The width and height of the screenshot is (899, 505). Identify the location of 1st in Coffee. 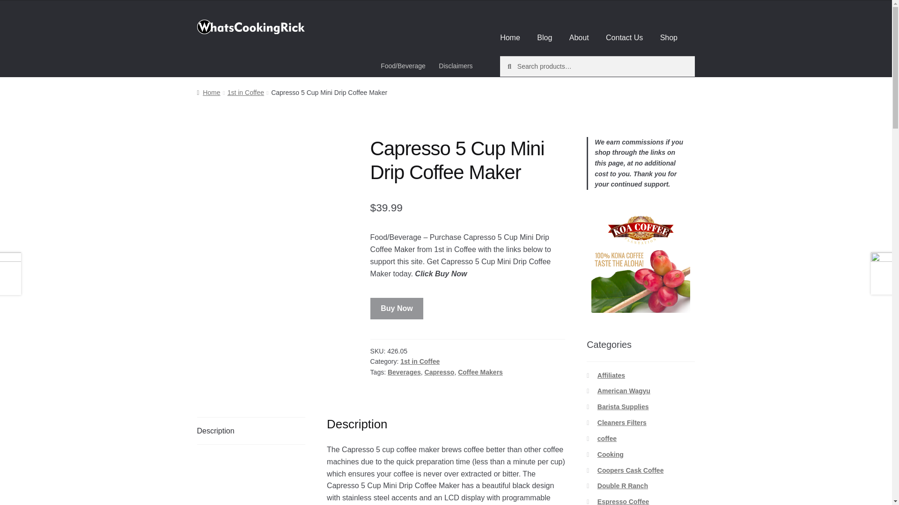
(420, 361).